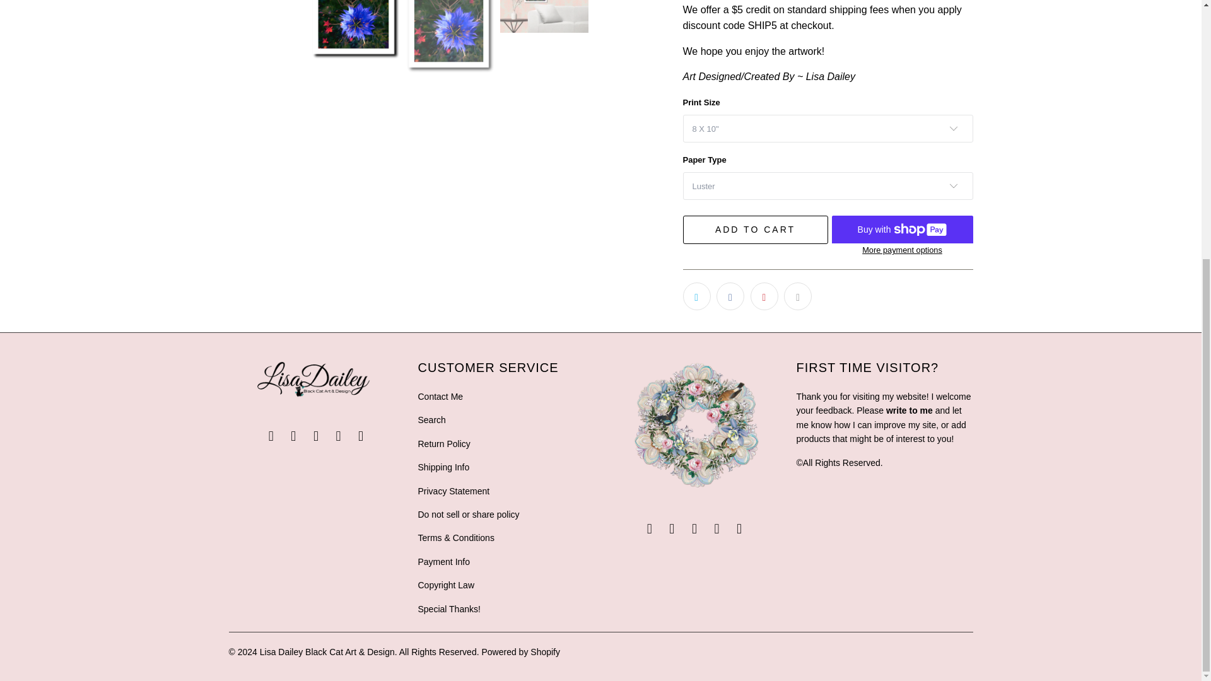  Describe the element at coordinates (764, 296) in the screenshot. I see `Share this on Pinterest` at that location.